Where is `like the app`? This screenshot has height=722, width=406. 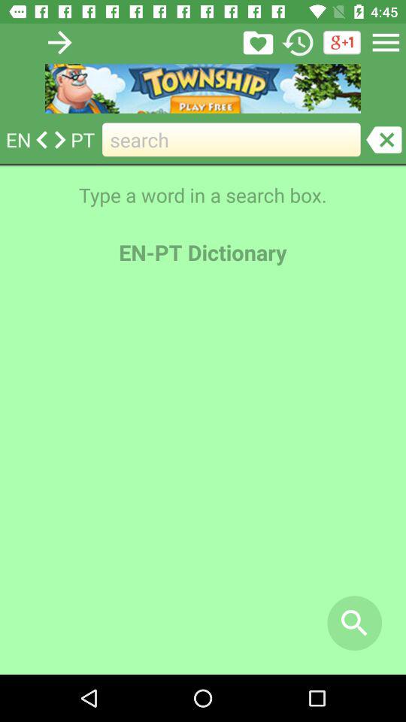 like the app is located at coordinates (258, 42).